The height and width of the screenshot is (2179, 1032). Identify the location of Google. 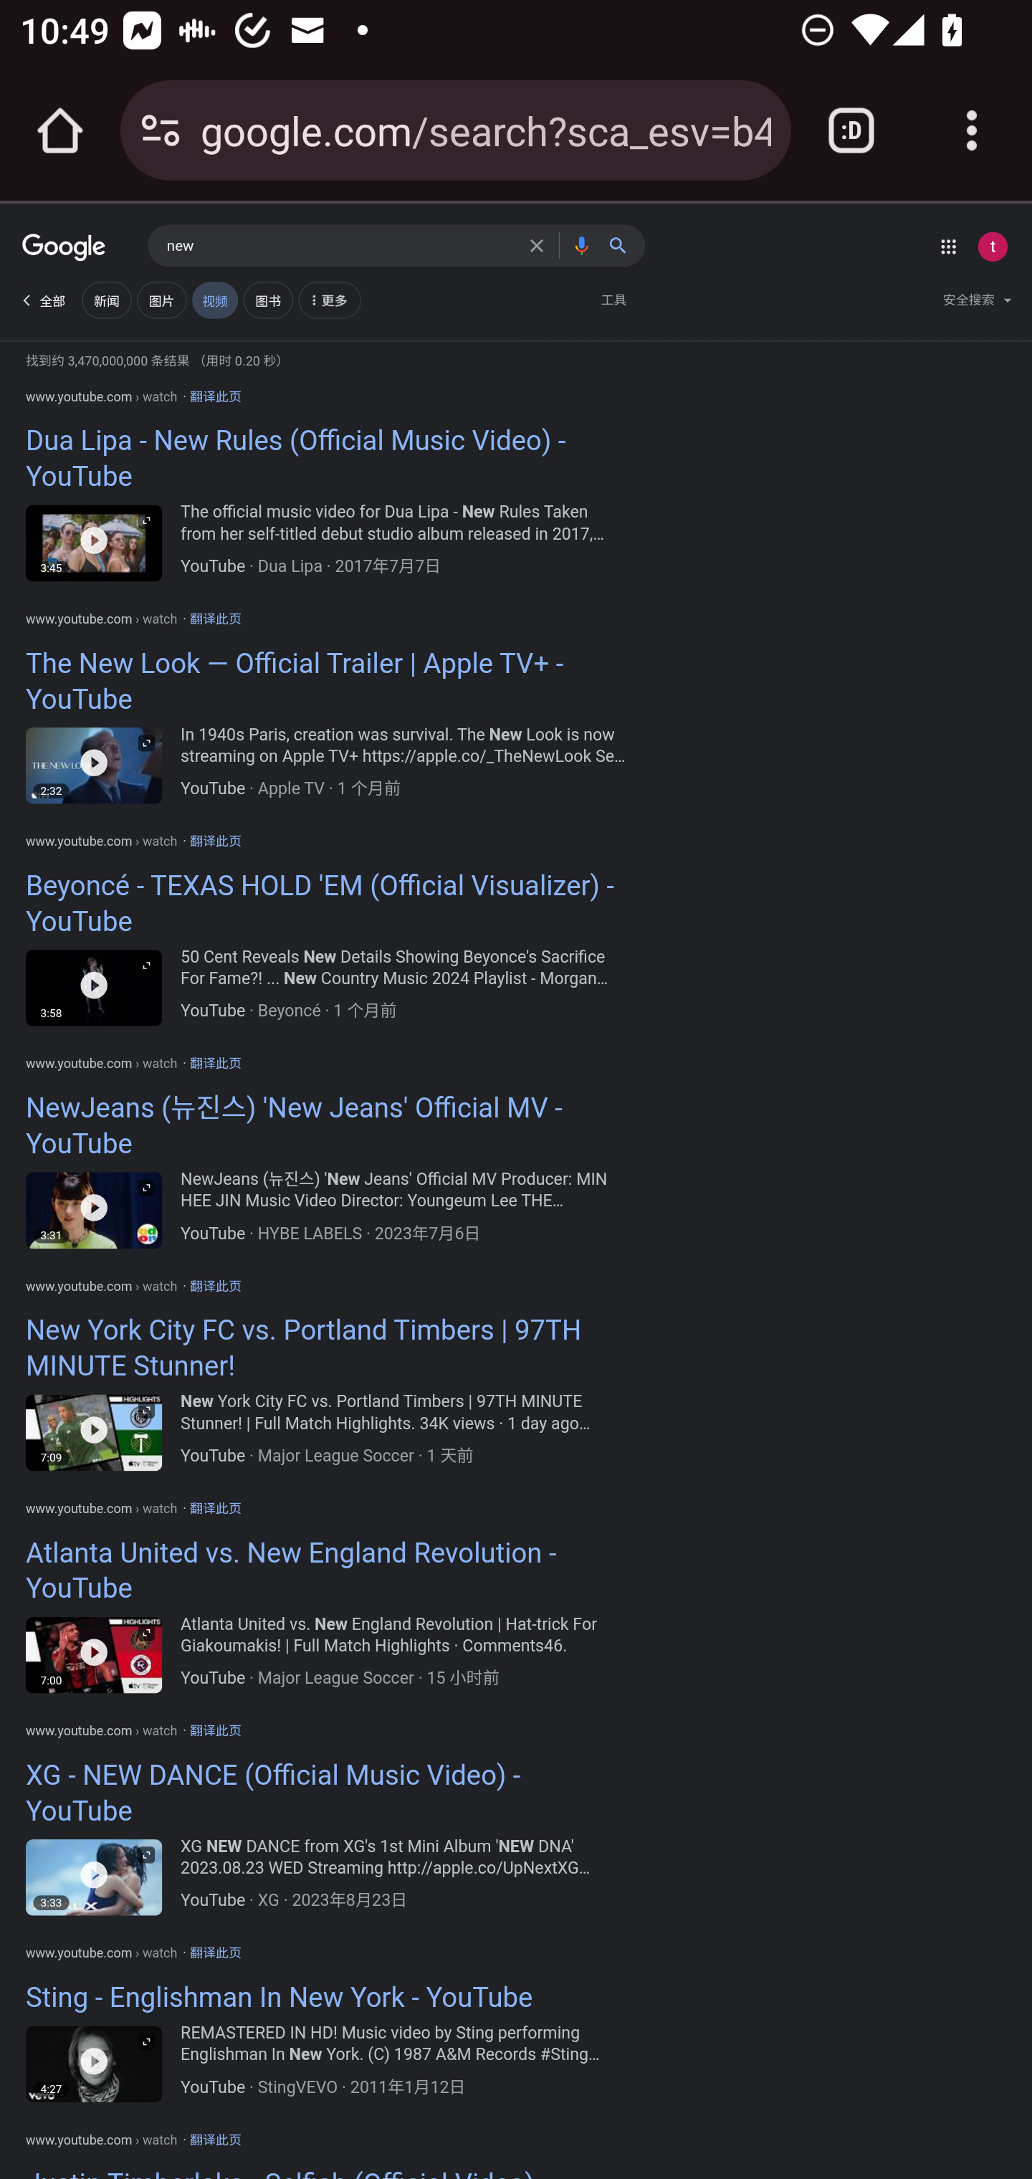
(64, 249).